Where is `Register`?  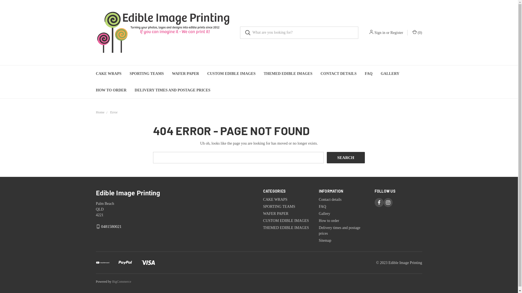
Register is located at coordinates (397, 33).